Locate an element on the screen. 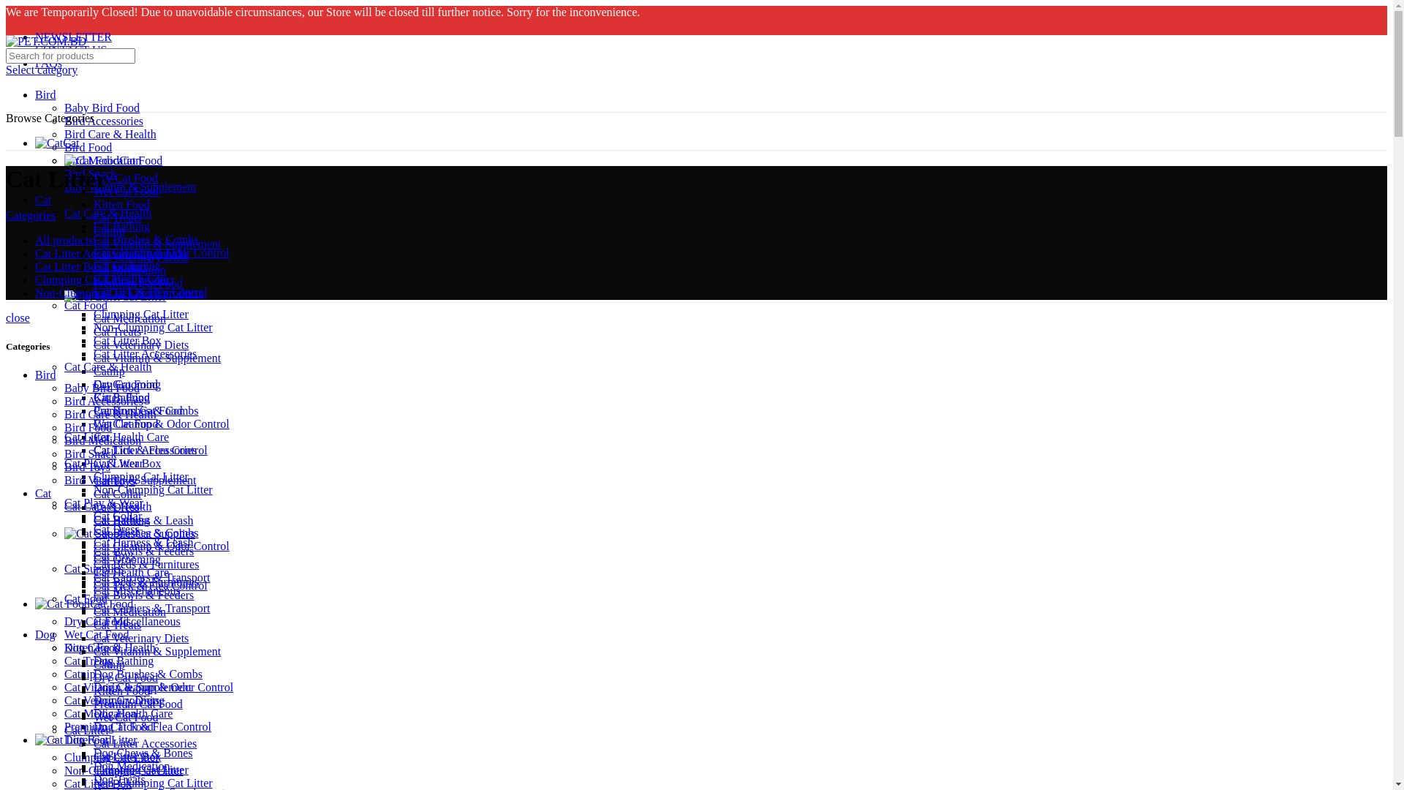 This screenshot has width=1404, height=790. Bird Food is located at coordinates (88, 427).